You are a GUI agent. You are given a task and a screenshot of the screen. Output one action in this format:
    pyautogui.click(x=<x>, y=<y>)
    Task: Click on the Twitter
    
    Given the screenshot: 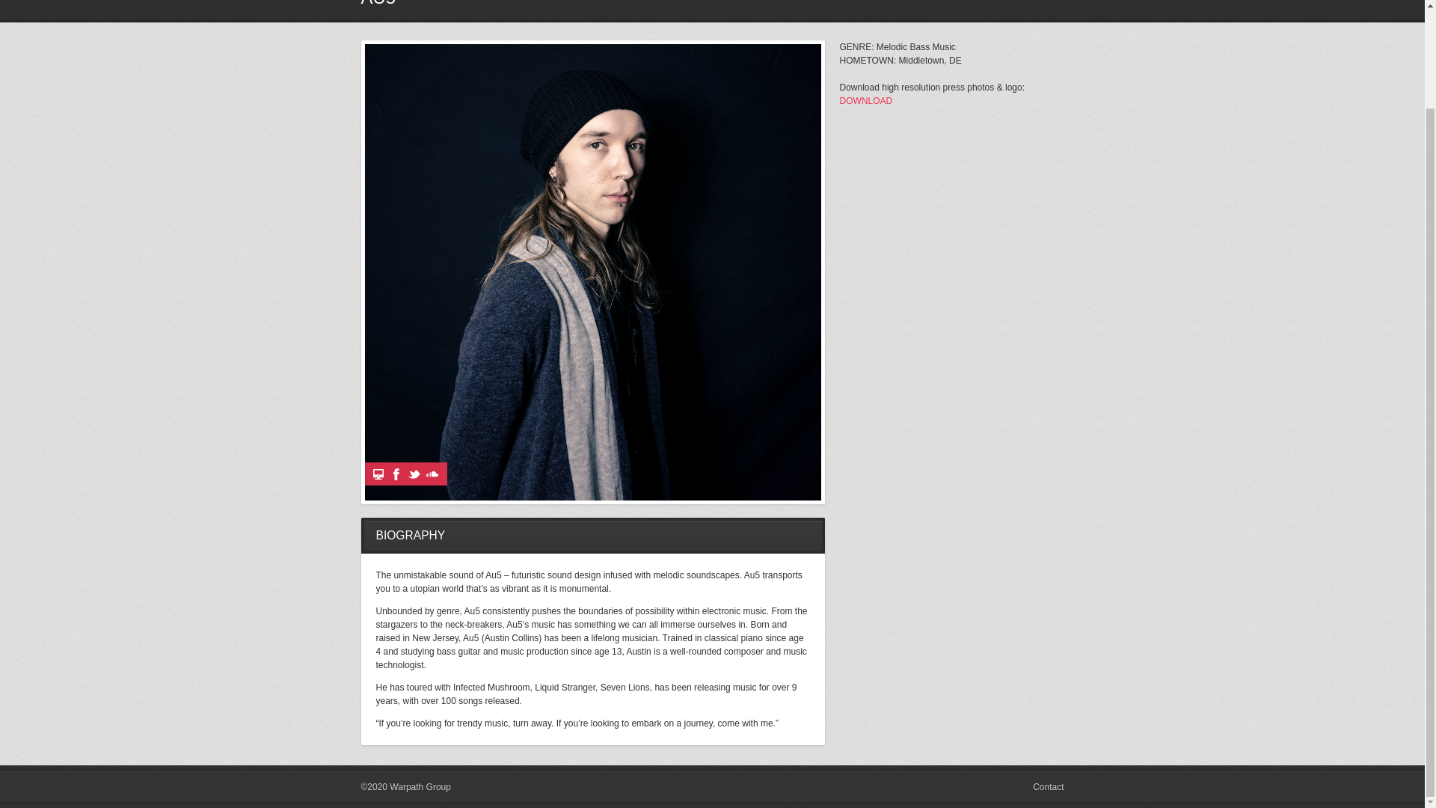 What is the action you would take?
    pyautogui.click(x=414, y=474)
    